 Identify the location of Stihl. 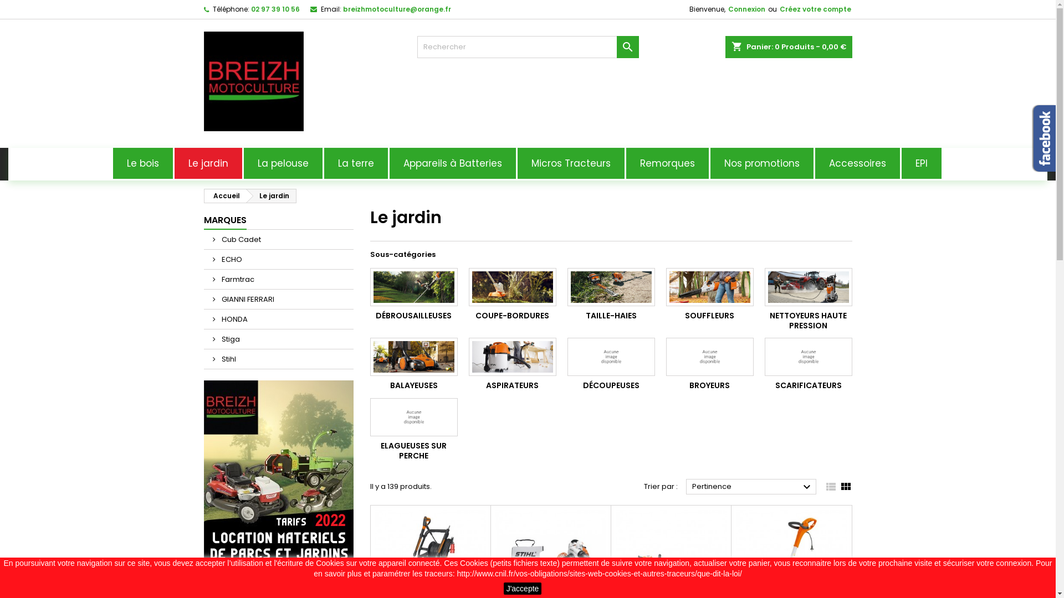
(279, 359).